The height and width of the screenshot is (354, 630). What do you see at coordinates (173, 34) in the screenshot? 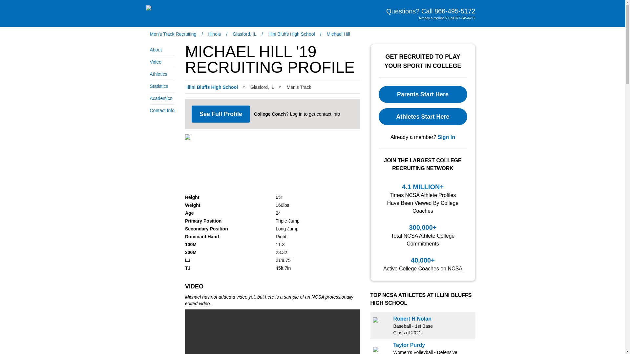
I see `Men's Track Recruiting` at bounding box center [173, 34].